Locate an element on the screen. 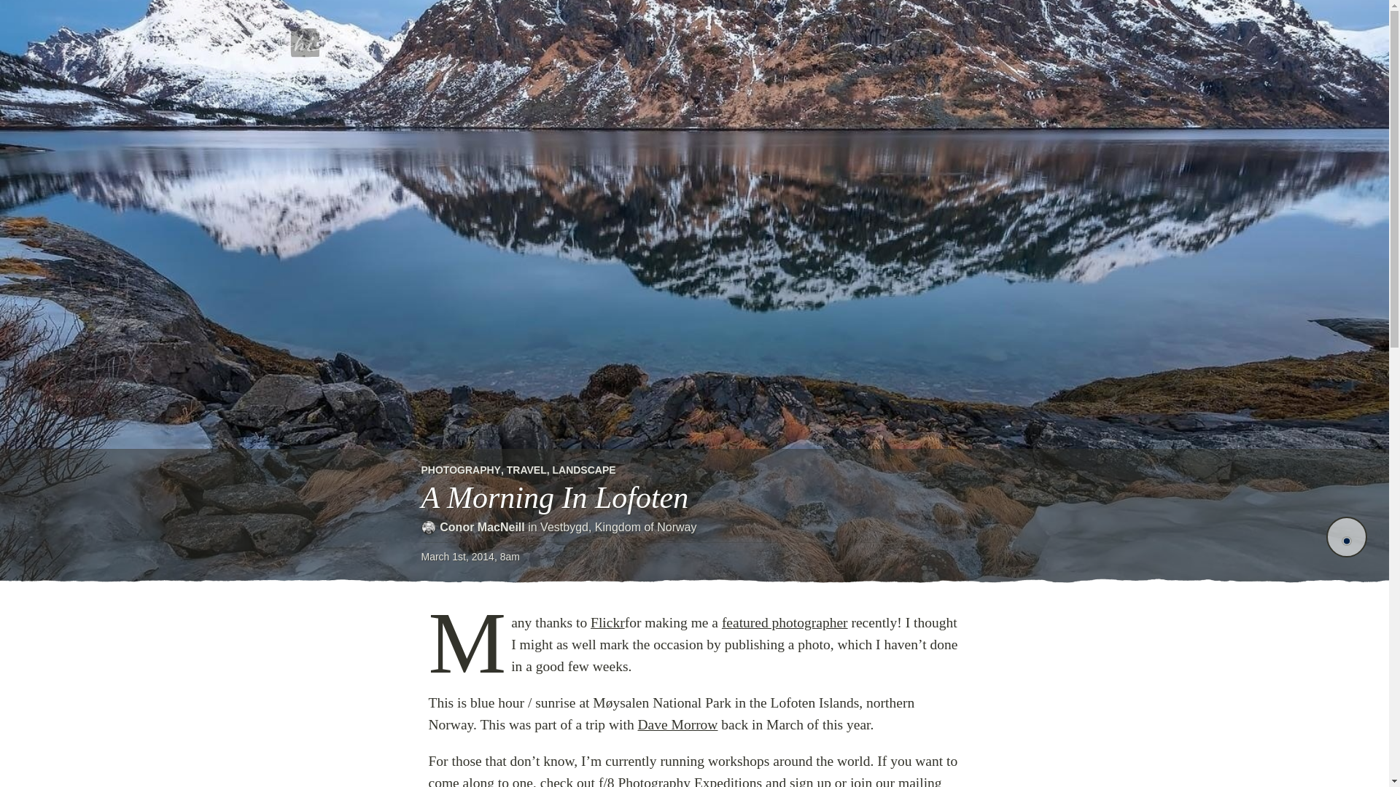  LANDSCAPE is located at coordinates (583, 470).